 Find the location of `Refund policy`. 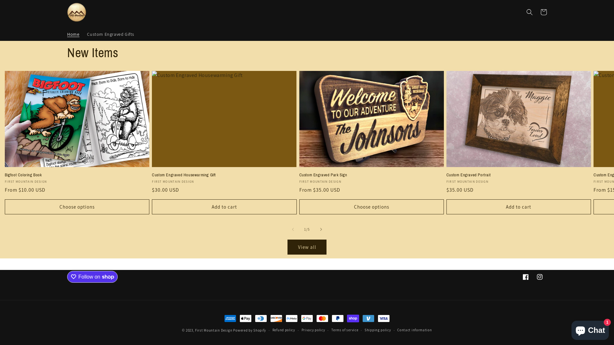

Refund policy is located at coordinates (284, 330).